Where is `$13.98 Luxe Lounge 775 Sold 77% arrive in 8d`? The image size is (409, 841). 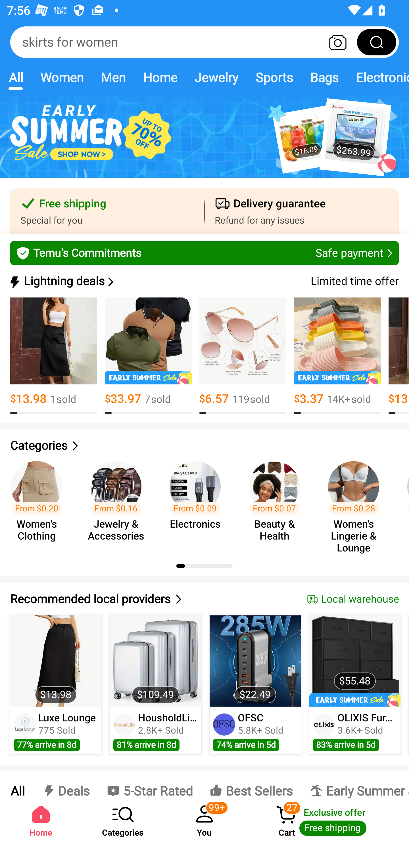
$13.98 Luxe Lounge 775 Sold 77% arrive in 8d is located at coordinates (56, 685).